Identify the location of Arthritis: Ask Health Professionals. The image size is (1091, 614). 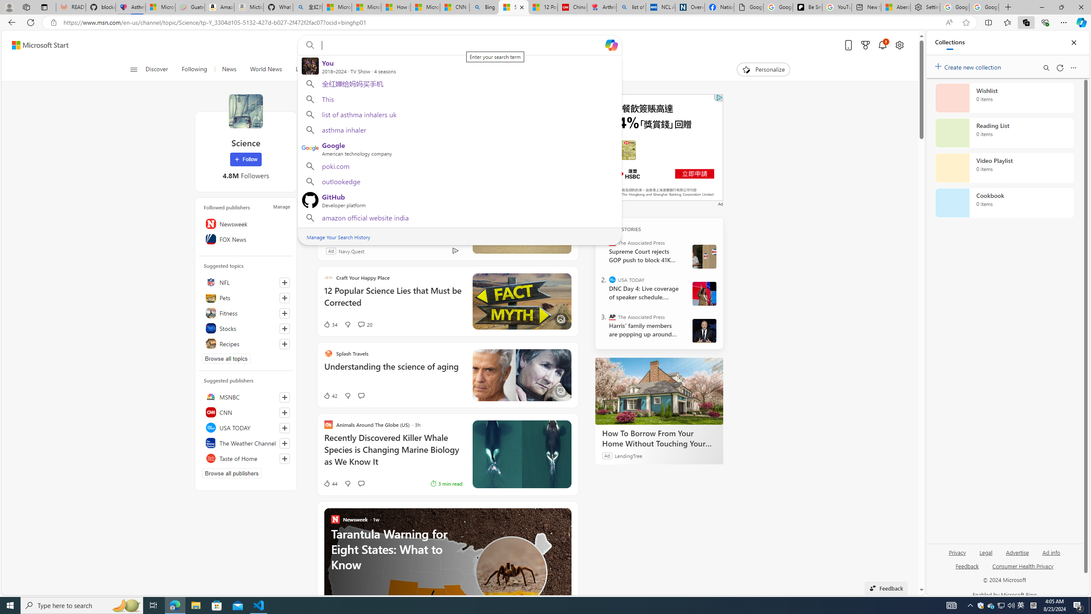
(602, 7).